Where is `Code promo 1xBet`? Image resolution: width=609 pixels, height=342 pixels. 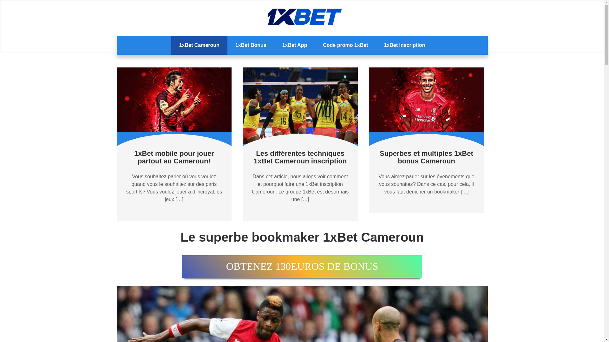 Code promo 1xBet is located at coordinates (345, 45).